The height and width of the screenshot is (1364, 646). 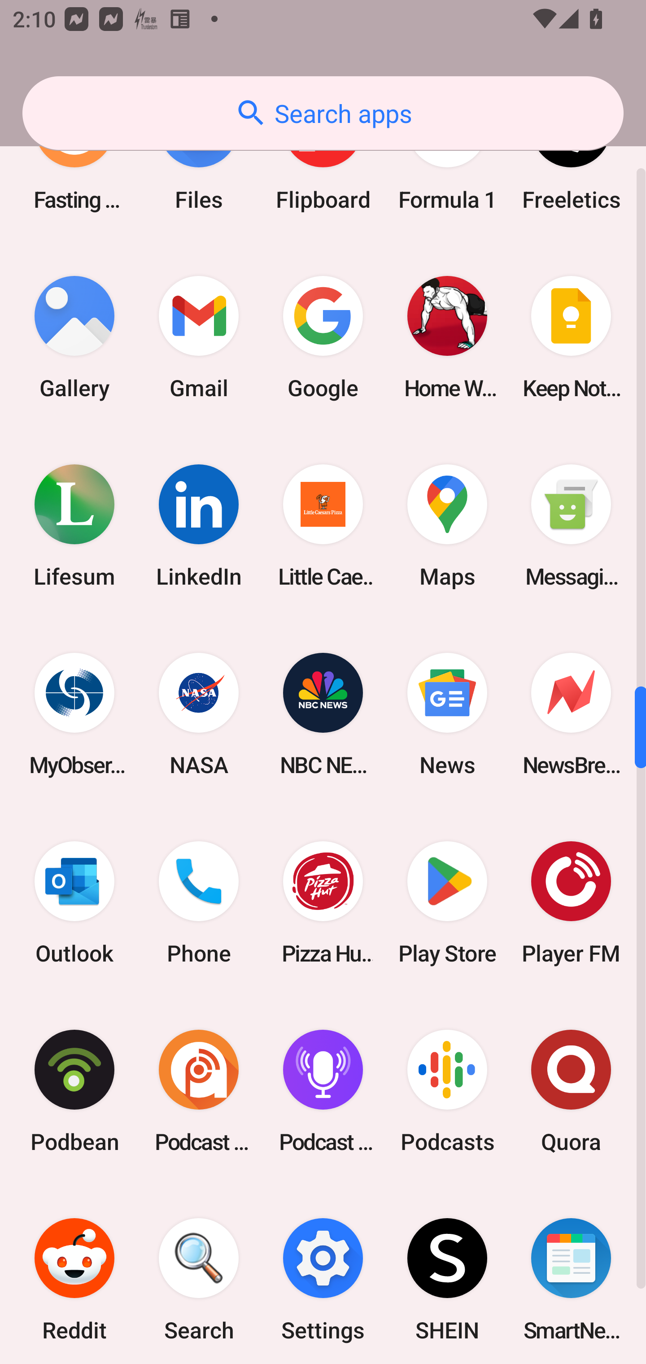 I want to click on Podbean, so click(x=74, y=1091).